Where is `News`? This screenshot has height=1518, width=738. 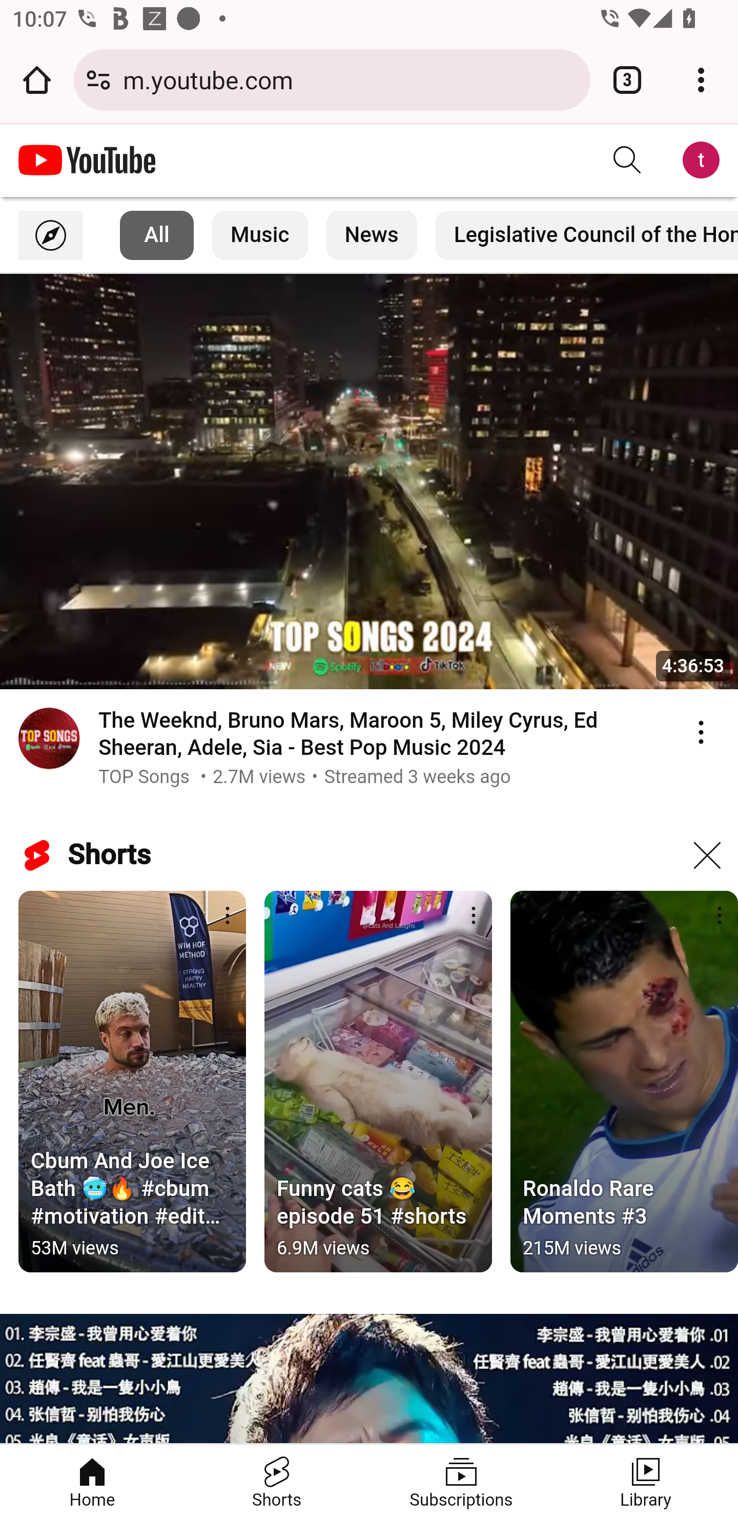
News is located at coordinates (372, 235).